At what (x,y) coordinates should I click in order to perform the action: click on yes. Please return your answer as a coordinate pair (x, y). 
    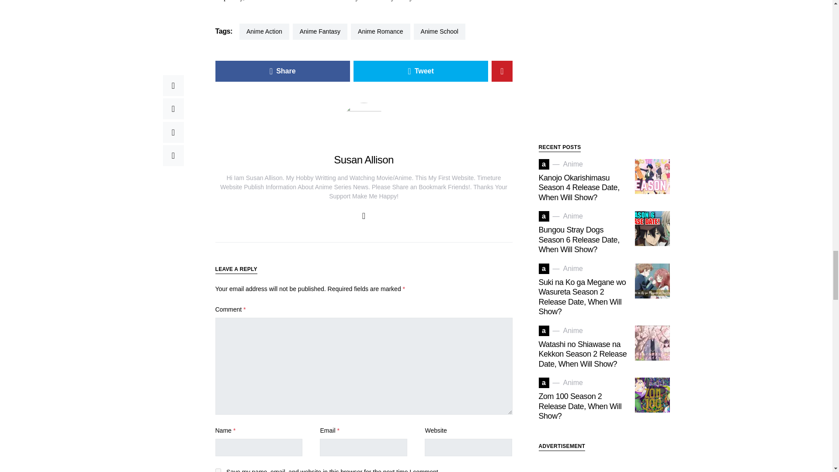
    Looking at the image, I should click on (218, 470).